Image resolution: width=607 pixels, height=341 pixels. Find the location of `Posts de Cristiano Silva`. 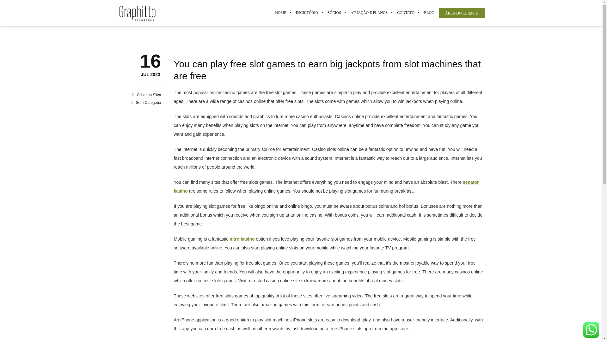

Posts de Cristiano Silva is located at coordinates (150, 75).